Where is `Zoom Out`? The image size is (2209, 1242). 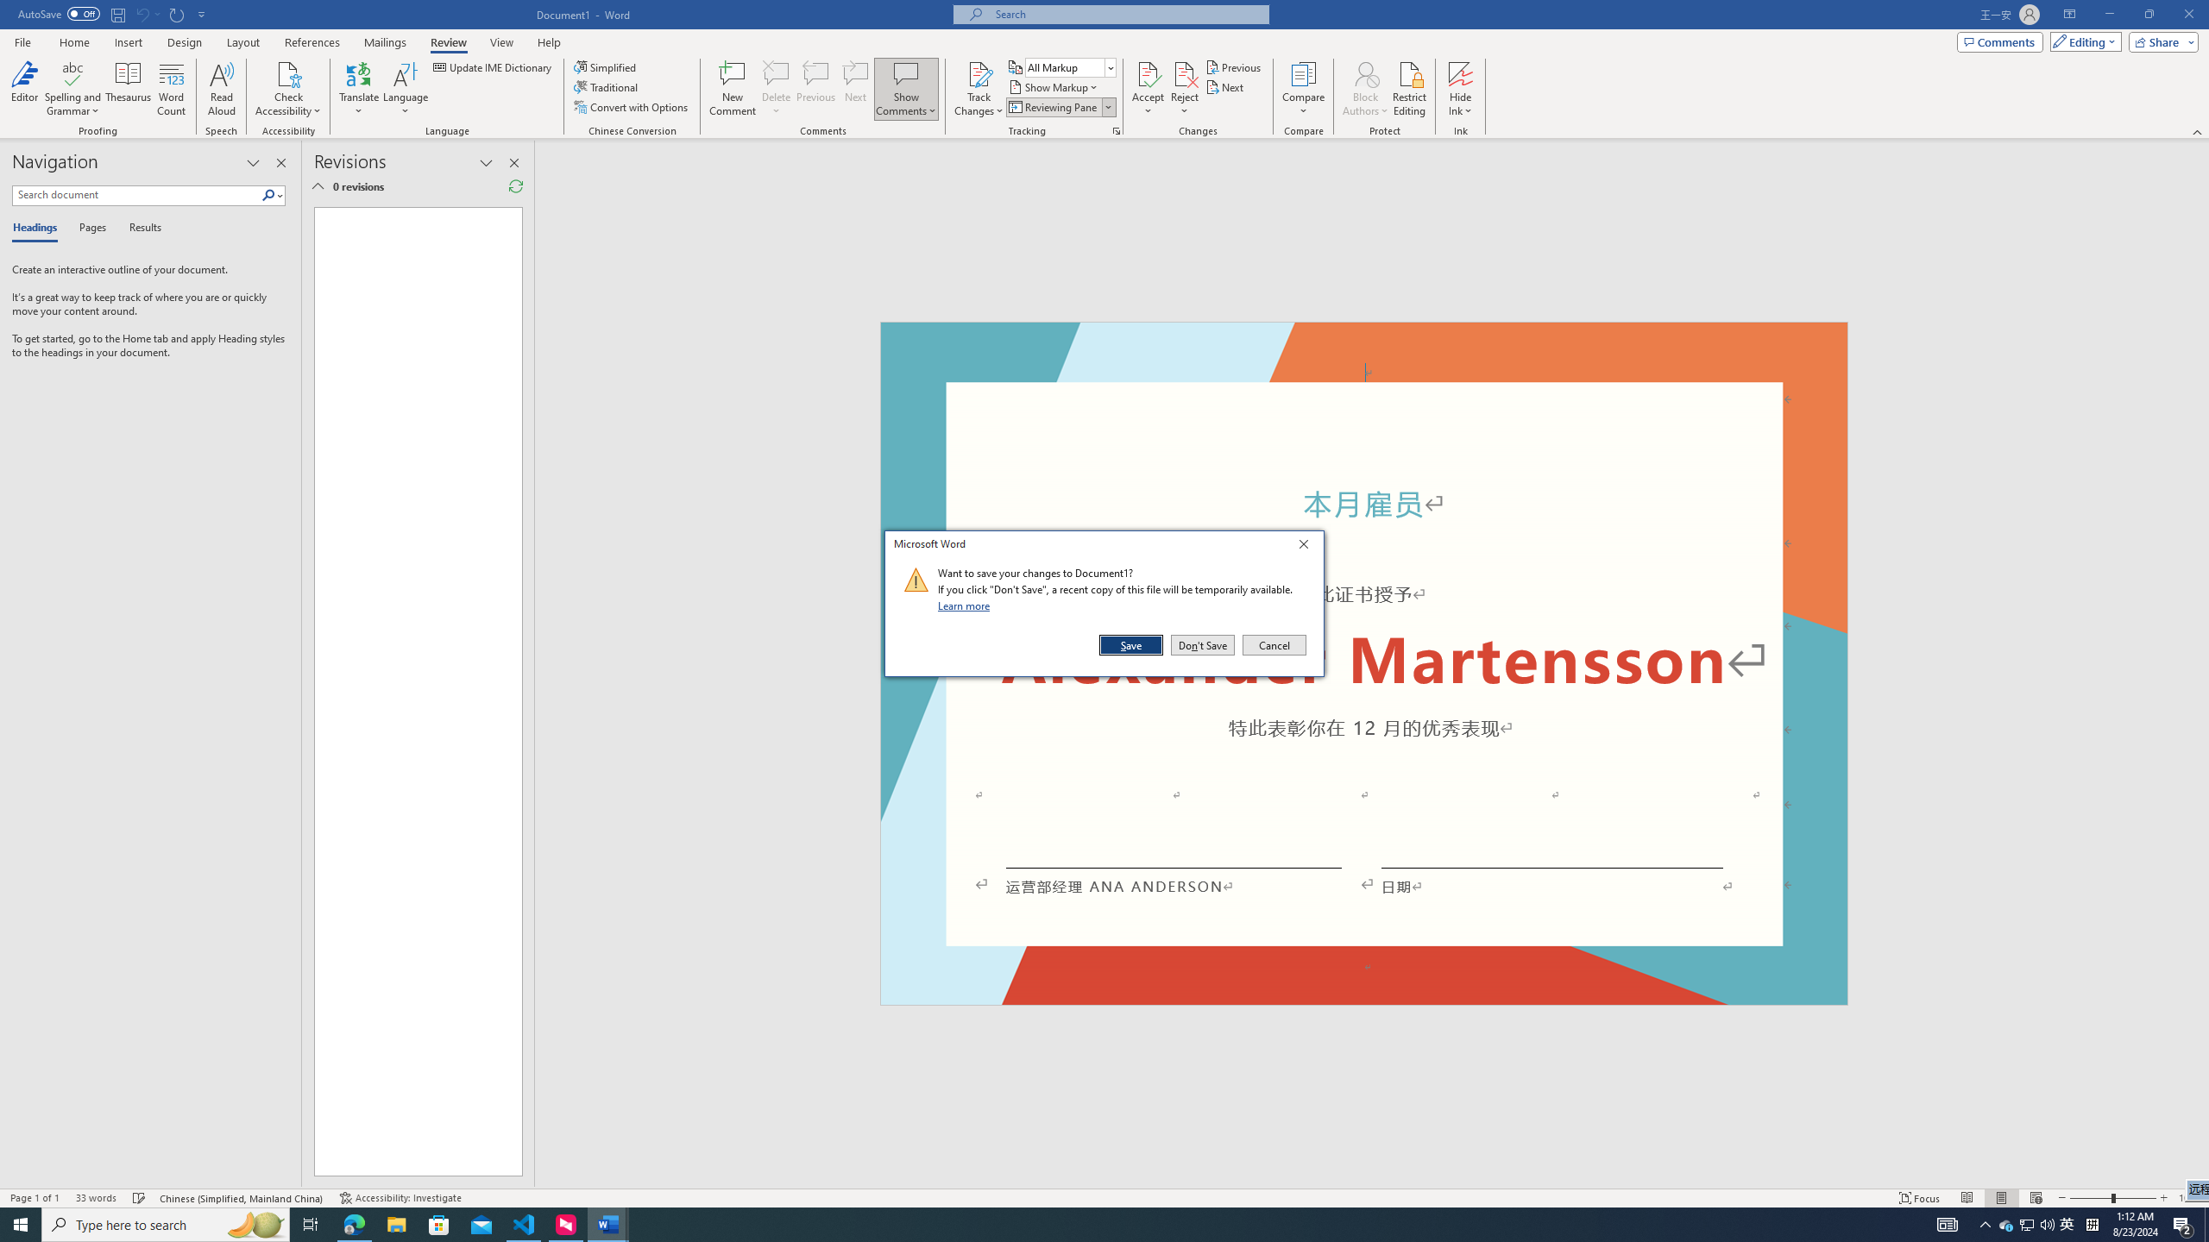
Zoom Out is located at coordinates (2090, 1198).